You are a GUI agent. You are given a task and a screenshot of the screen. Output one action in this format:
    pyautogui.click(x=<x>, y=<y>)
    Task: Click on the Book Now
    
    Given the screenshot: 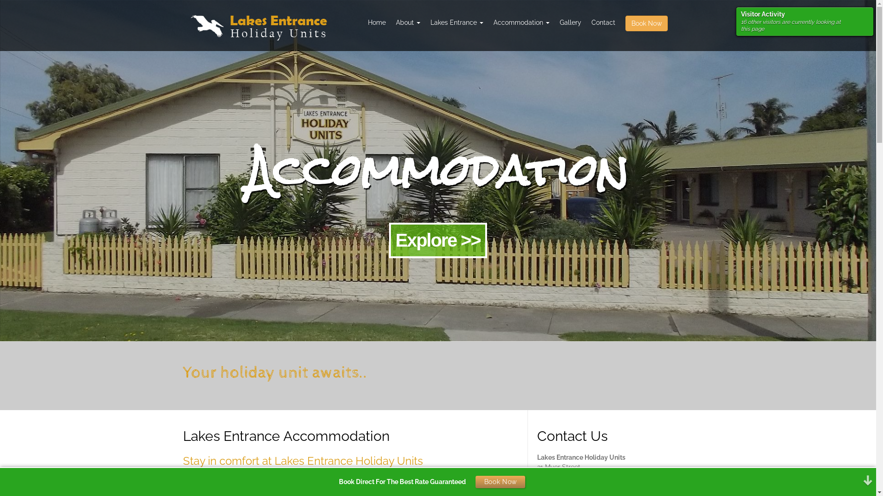 What is the action you would take?
    pyautogui.click(x=646, y=24)
    